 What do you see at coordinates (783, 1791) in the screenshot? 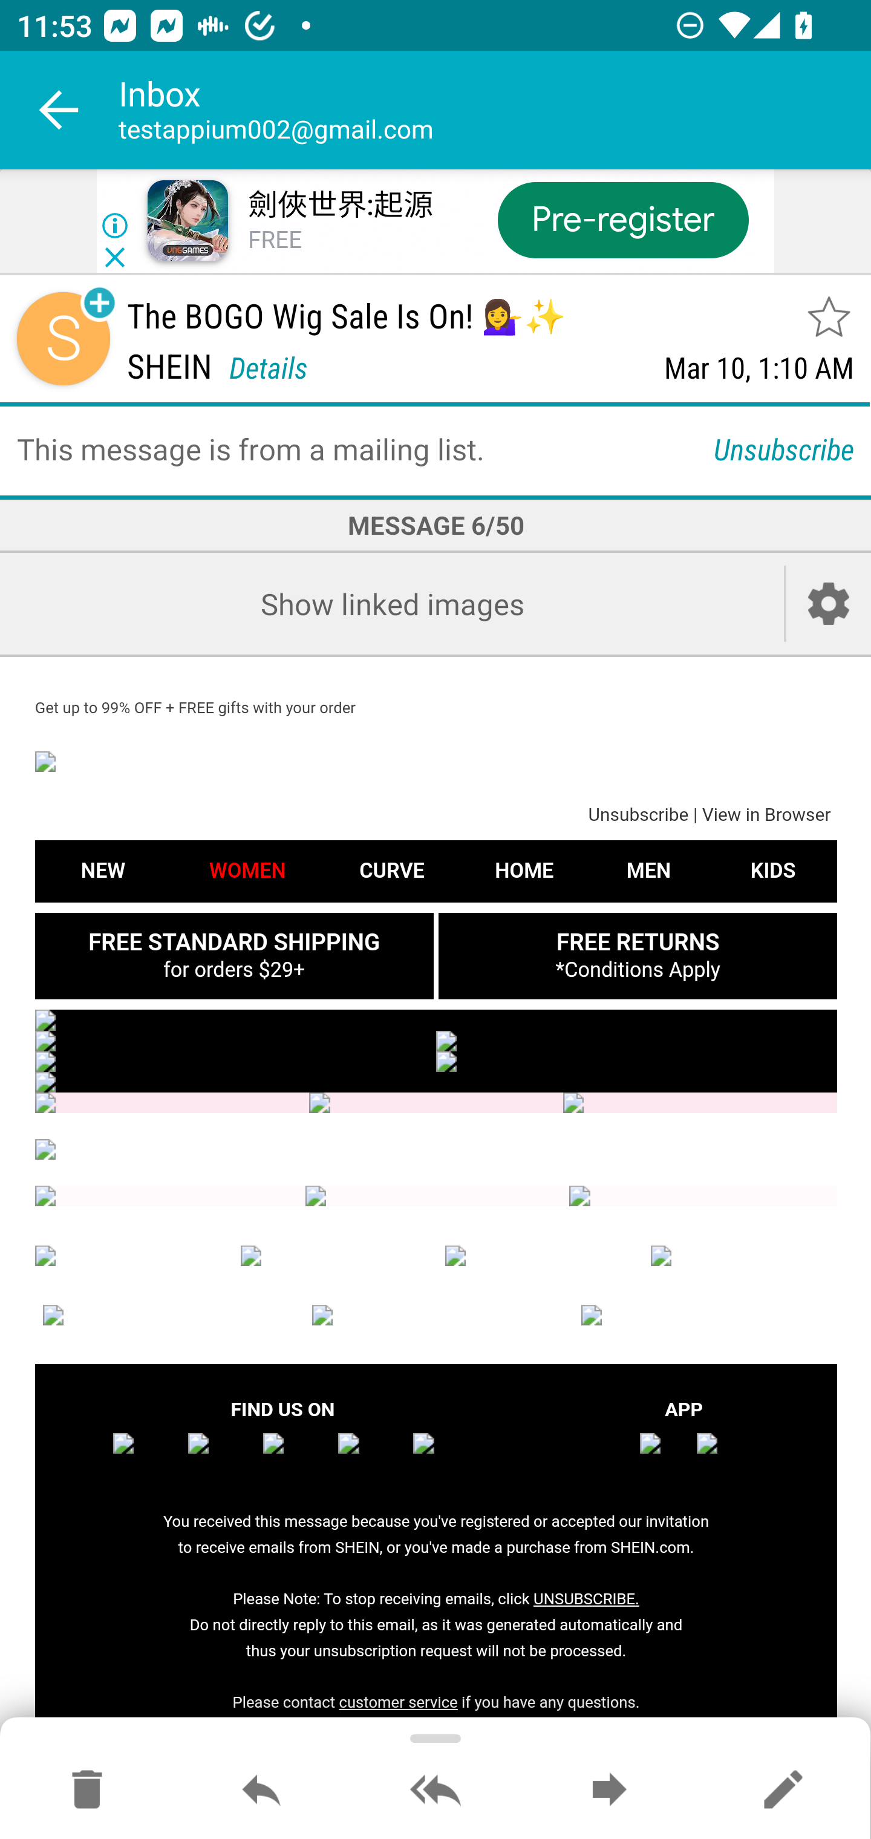
I see `Reply as new` at bounding box center [783, 1791].